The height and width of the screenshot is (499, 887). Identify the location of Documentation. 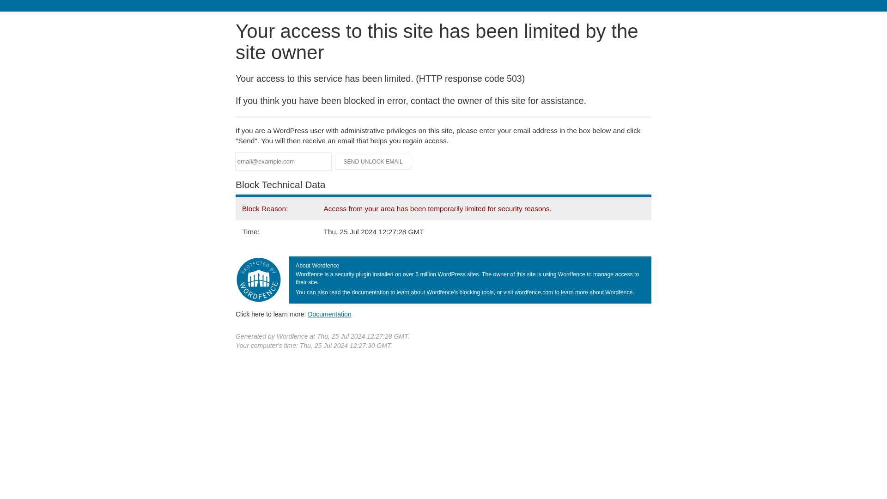
(329, 314).